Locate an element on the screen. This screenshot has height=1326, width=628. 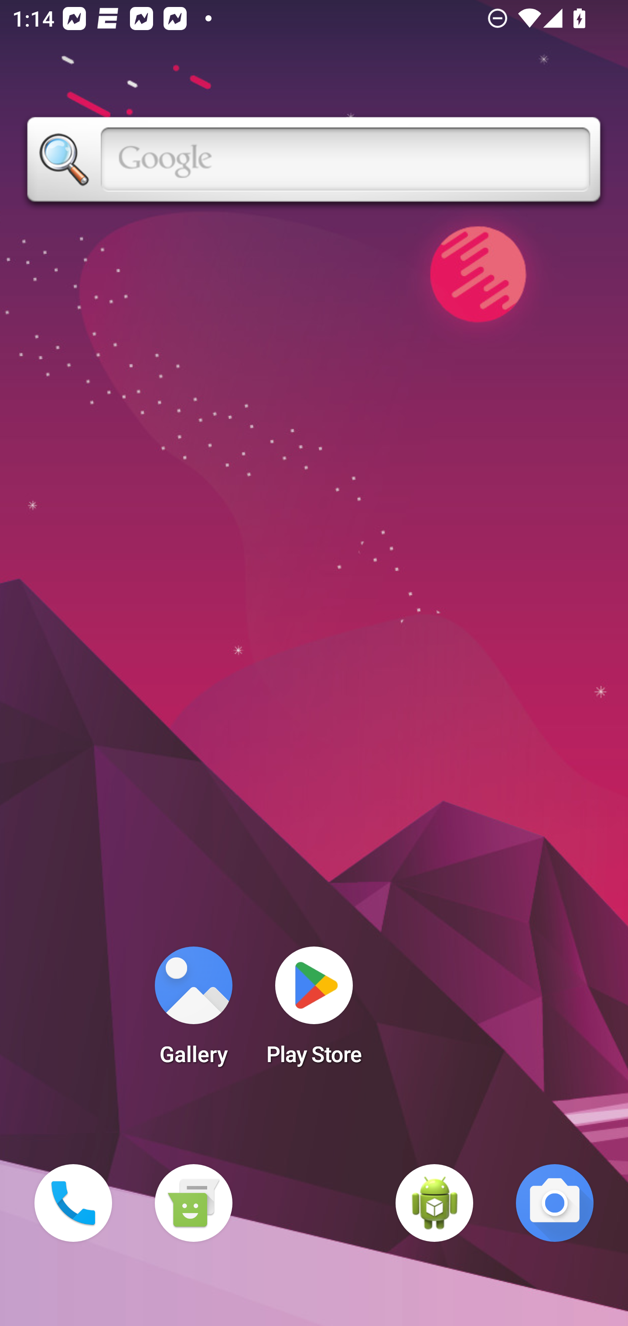
WebView Browser Tester is located at coordinates (434, 1203).